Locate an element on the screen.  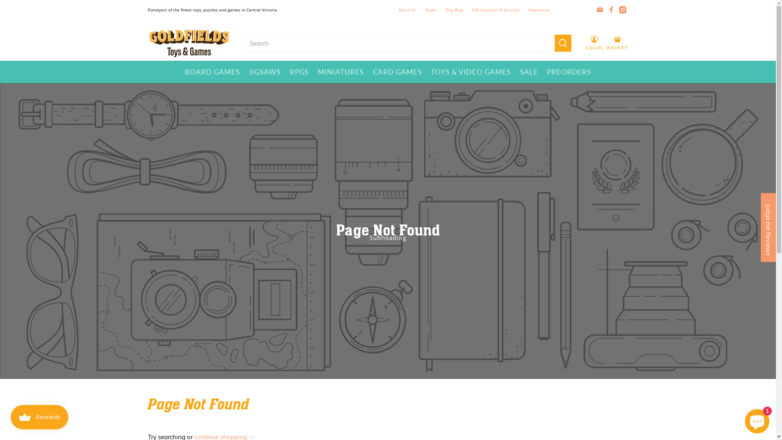
BOARD GAMES is located at coordinates (212, 72).